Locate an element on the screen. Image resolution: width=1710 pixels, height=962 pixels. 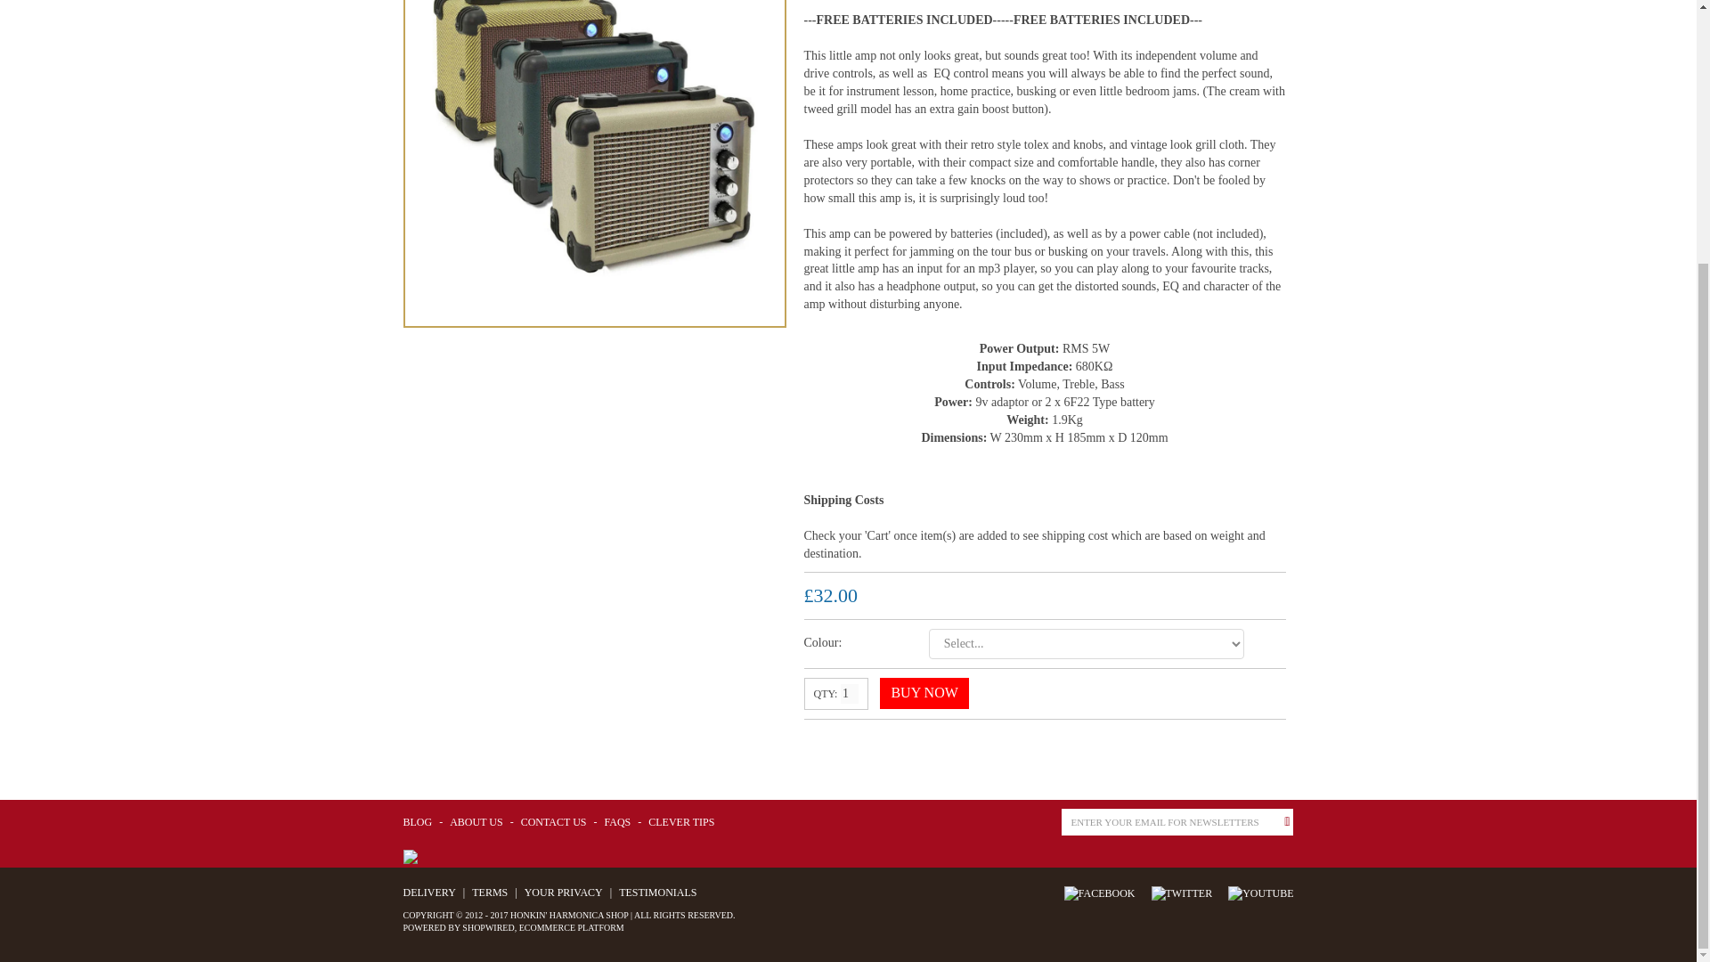
CONTACT US is located at coordinates (550, 821).